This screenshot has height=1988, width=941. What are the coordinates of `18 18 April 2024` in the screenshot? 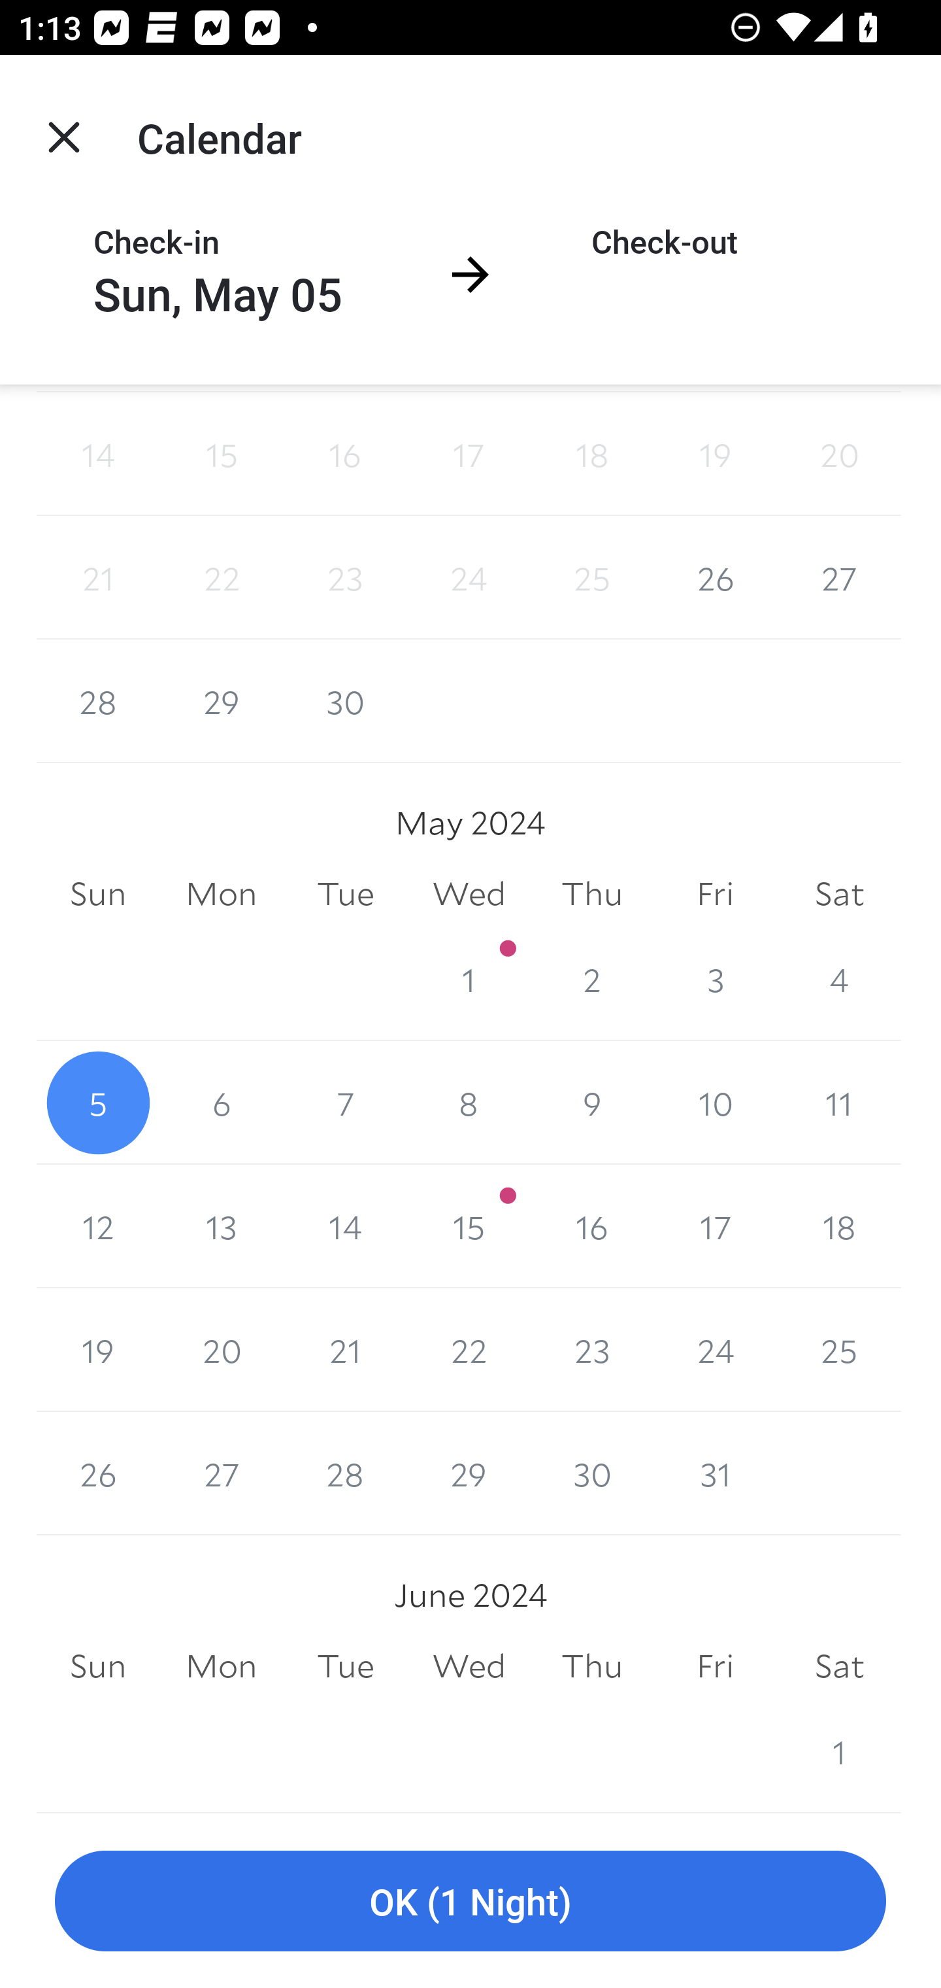 It's located at (592, 454).